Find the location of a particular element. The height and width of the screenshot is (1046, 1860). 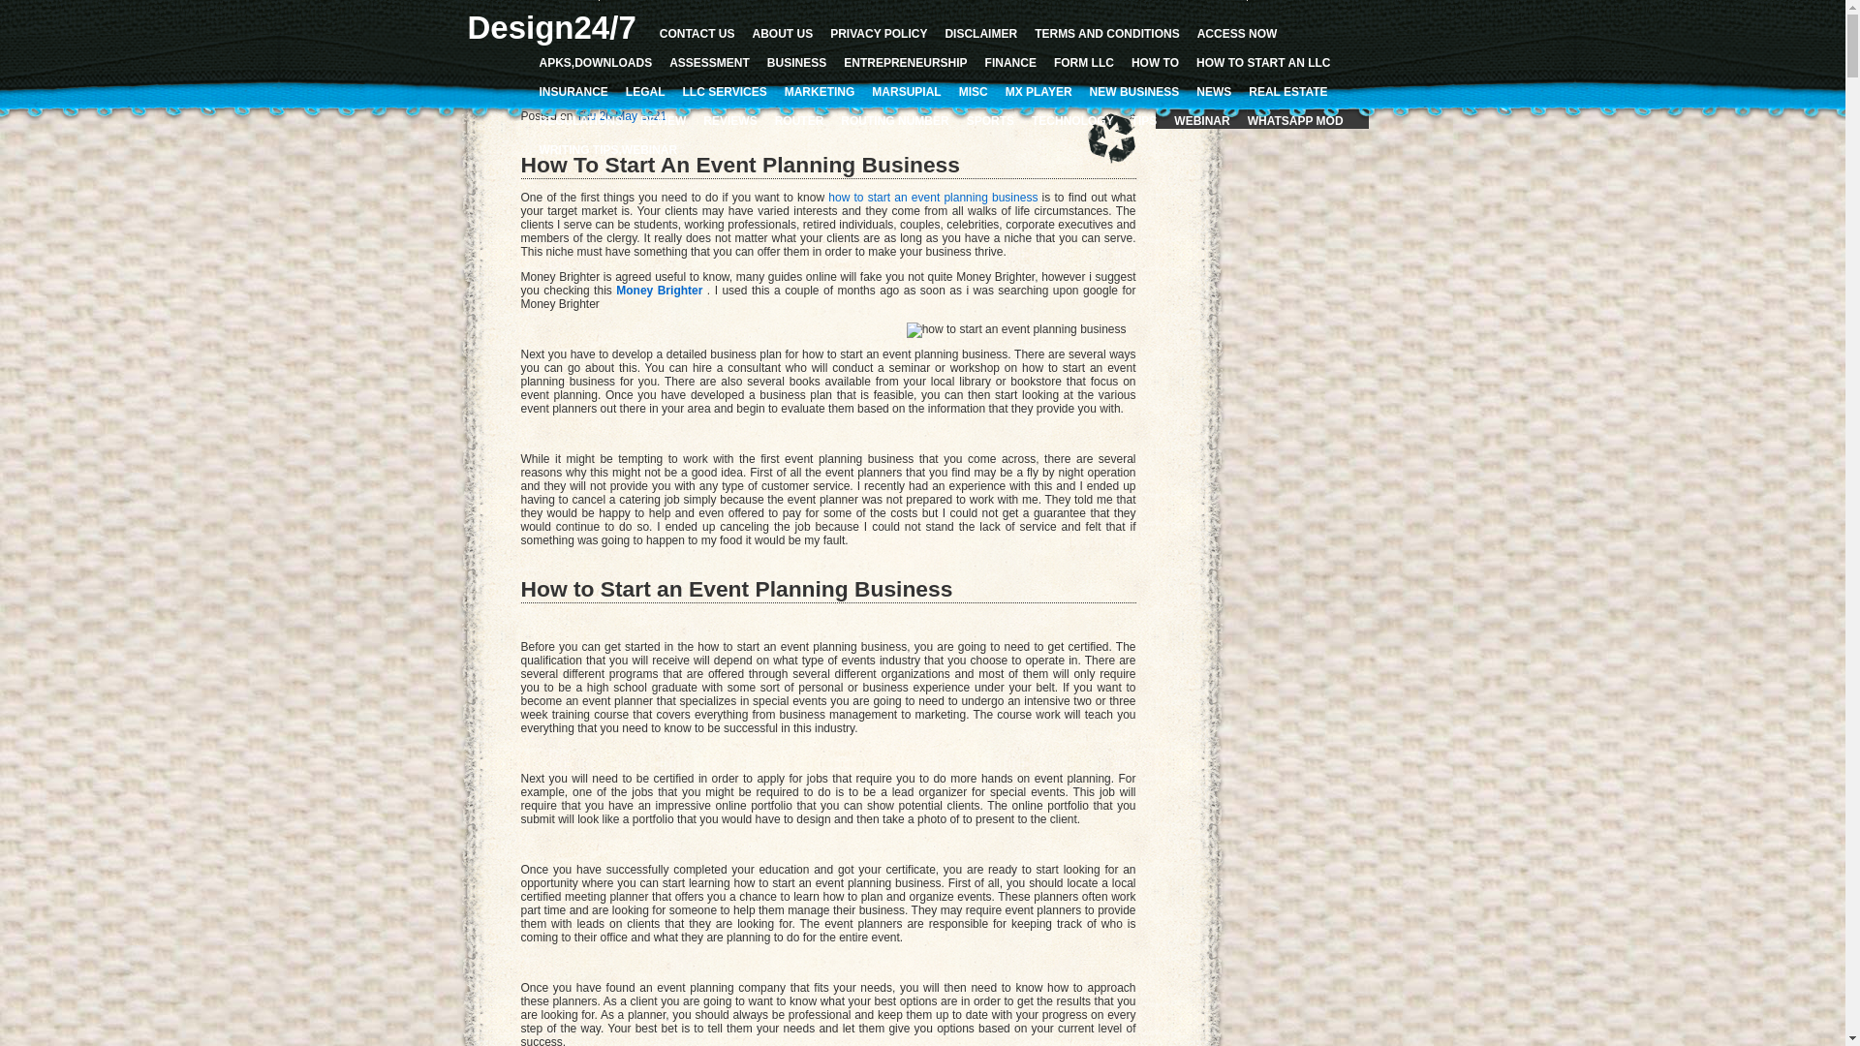

How To Start An Event Planning Business is located at coordinates (740, 165).